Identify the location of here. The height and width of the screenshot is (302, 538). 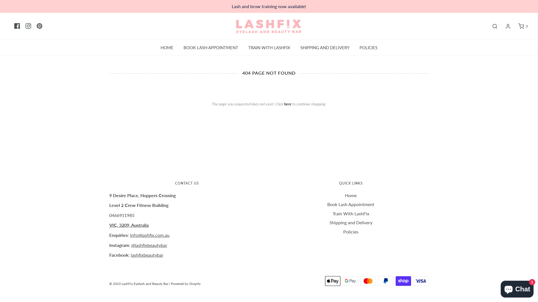
(287, 104).